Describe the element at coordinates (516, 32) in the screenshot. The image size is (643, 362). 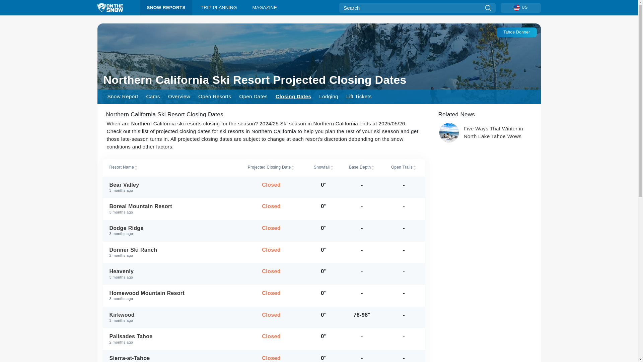
I see `Snow Report Last Updated:` at that location.